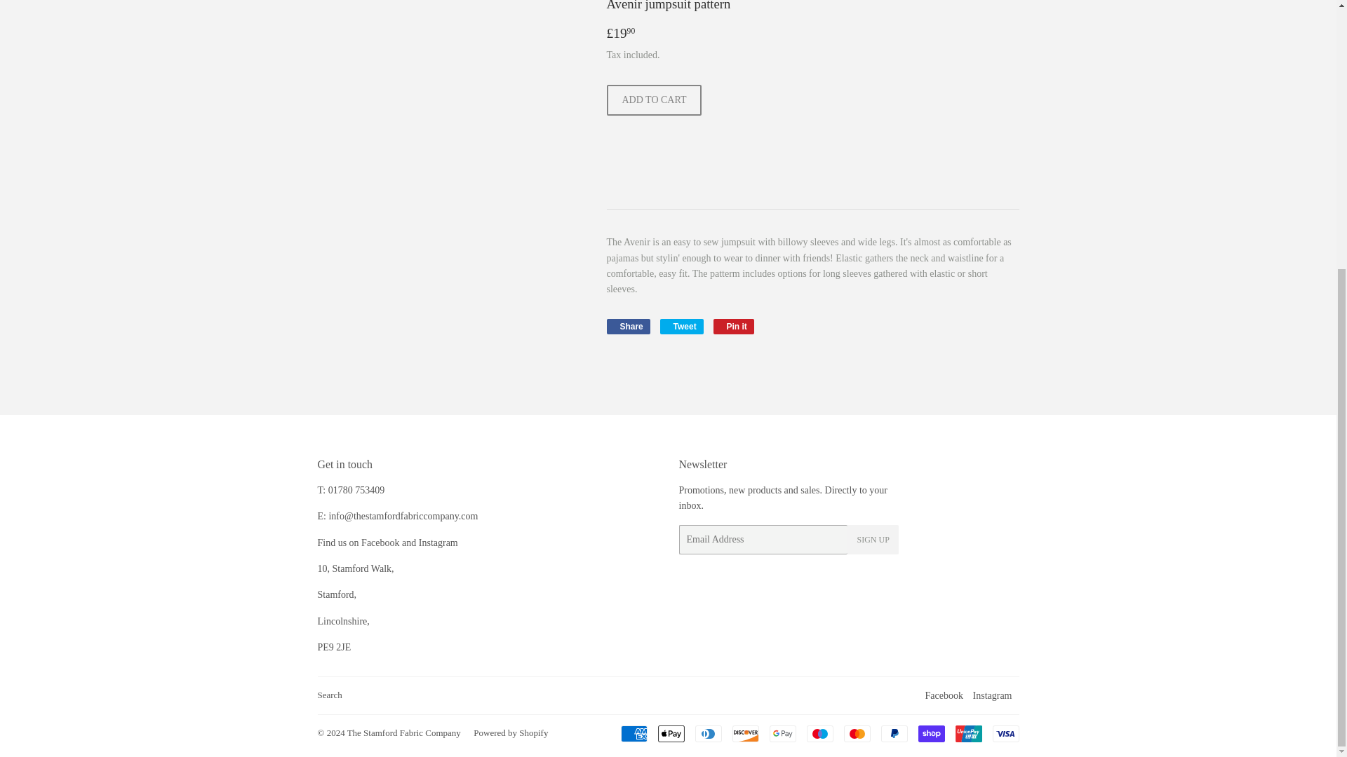 The image size is (1347, 757). What do you see at coordinates (511, 732) in the screenshot?
I see `Powered by Shopify` at bounding box center [511, 732].